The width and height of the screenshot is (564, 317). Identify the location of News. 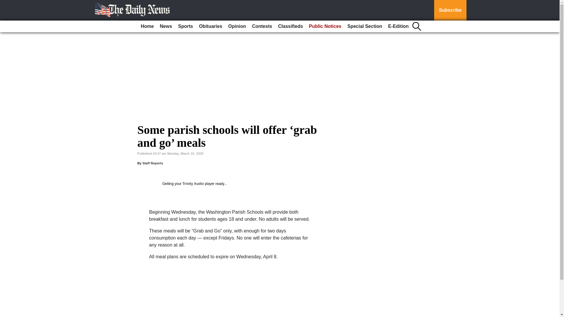
(166, 26).